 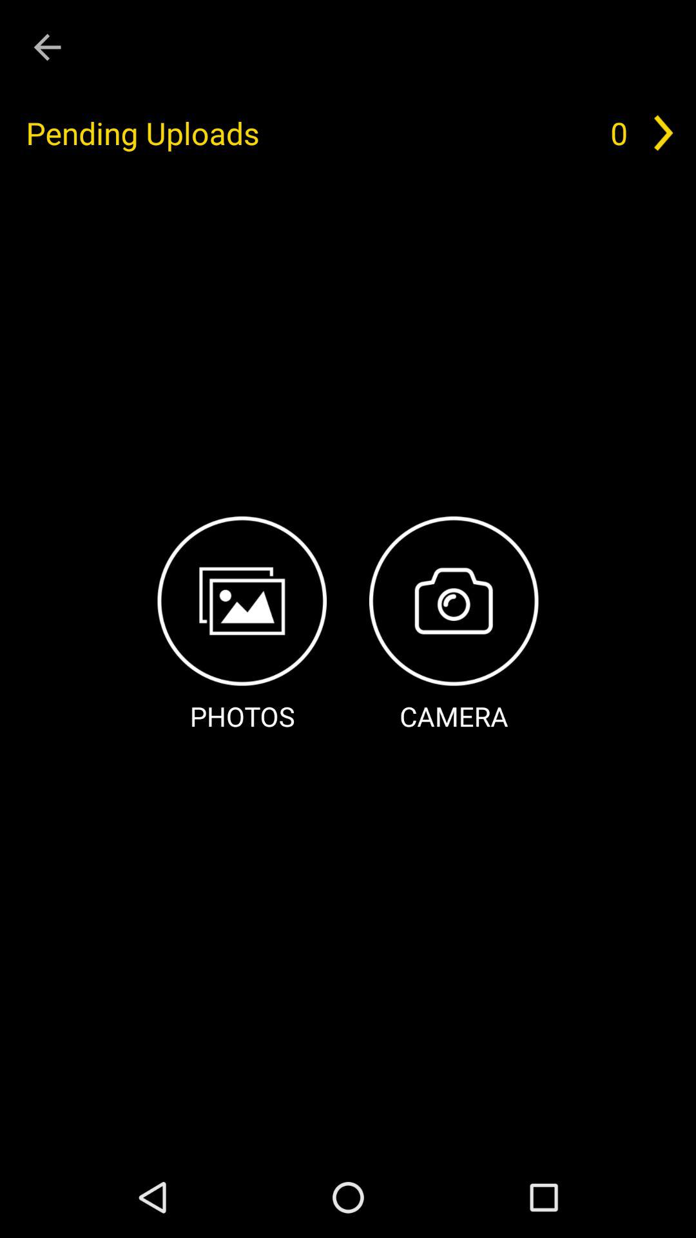 I want to click on select the item below pending uploads item, so click(x=242, y=625).